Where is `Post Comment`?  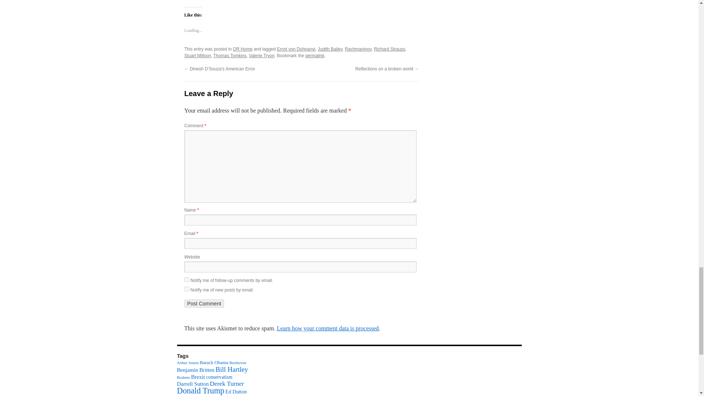
Post Comment is located at coordinates (204, 304).